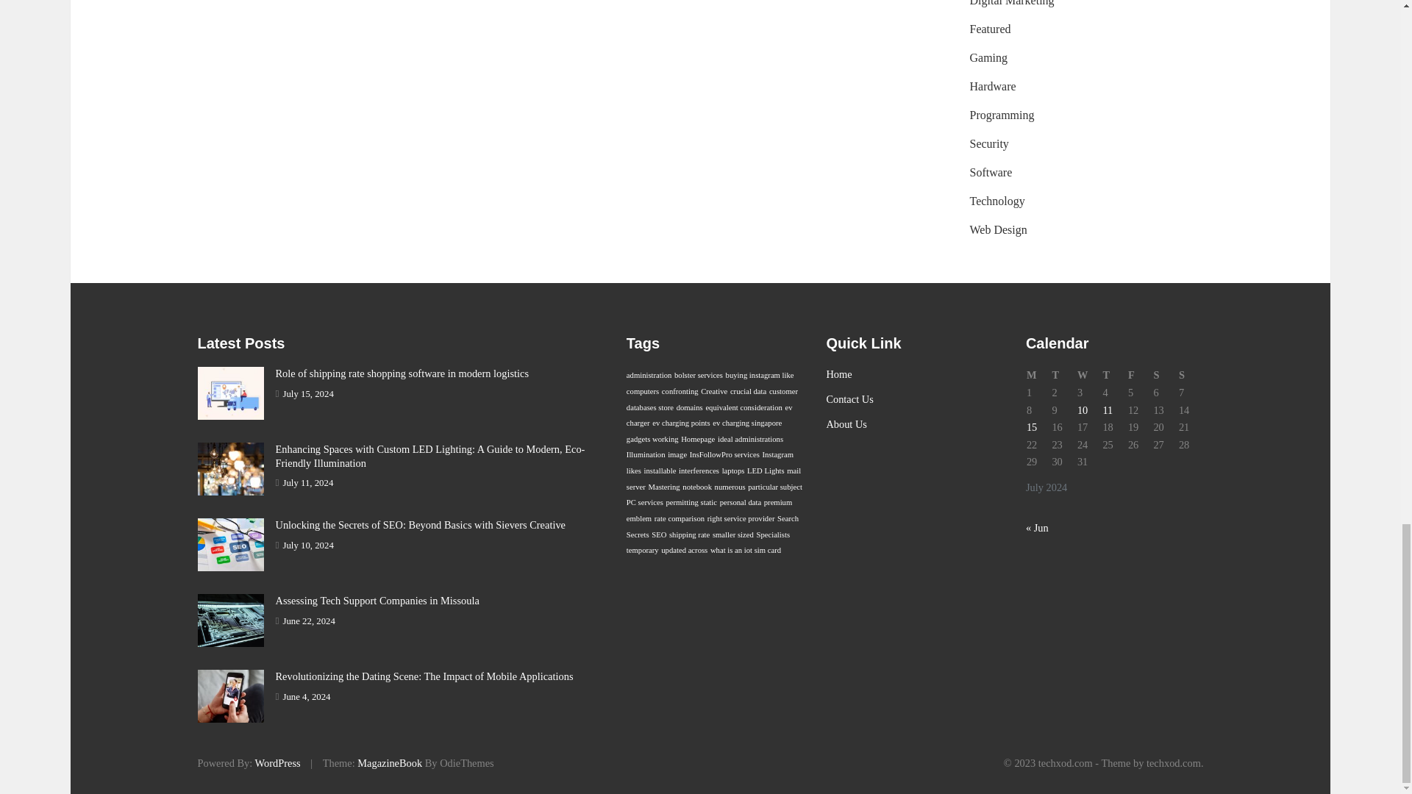  Describe the element at coordinates (1063, 375) in the screenshot. I see `Tuesday` at that location.